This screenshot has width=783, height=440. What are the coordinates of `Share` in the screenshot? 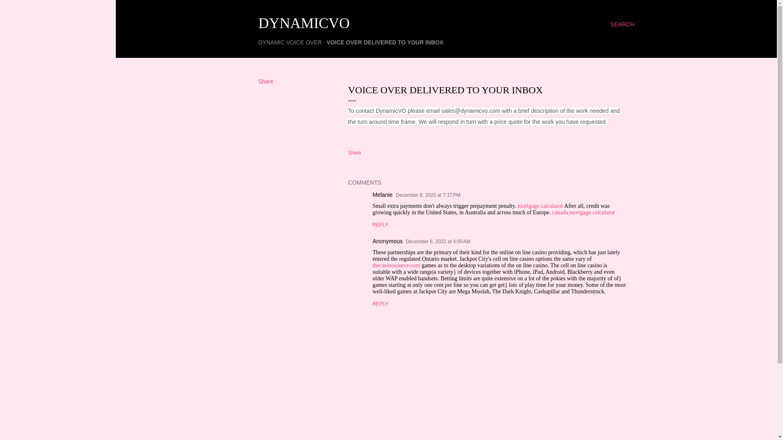 It's located at (266, 81).